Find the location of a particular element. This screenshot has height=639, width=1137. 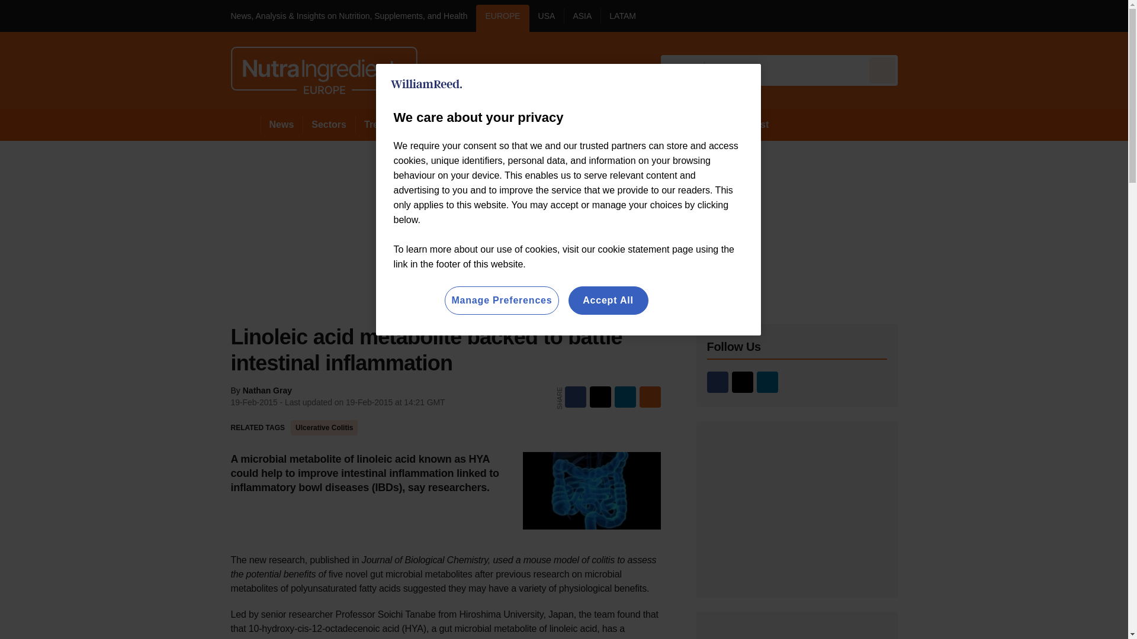

3rd party ad content is located at coordinates (797, 509).